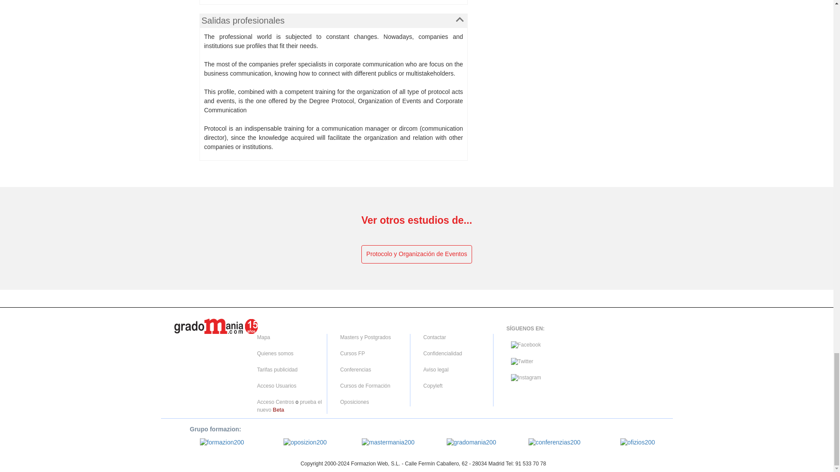 This screenshot has width=840, height=472. Describe the element at coordinates (275, 354) in the screenshot. I see `Quienes somos` at that location.